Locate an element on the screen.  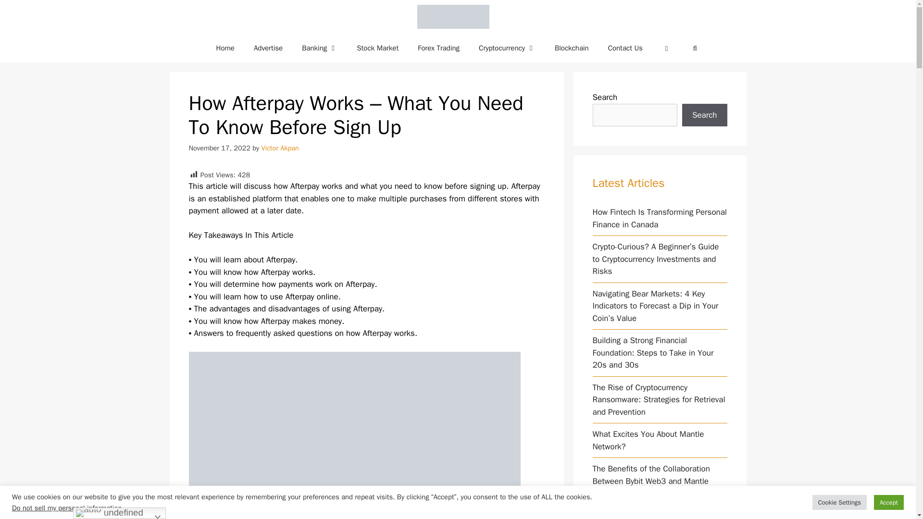
Coin Decimal is located at coordinates (453, 17).